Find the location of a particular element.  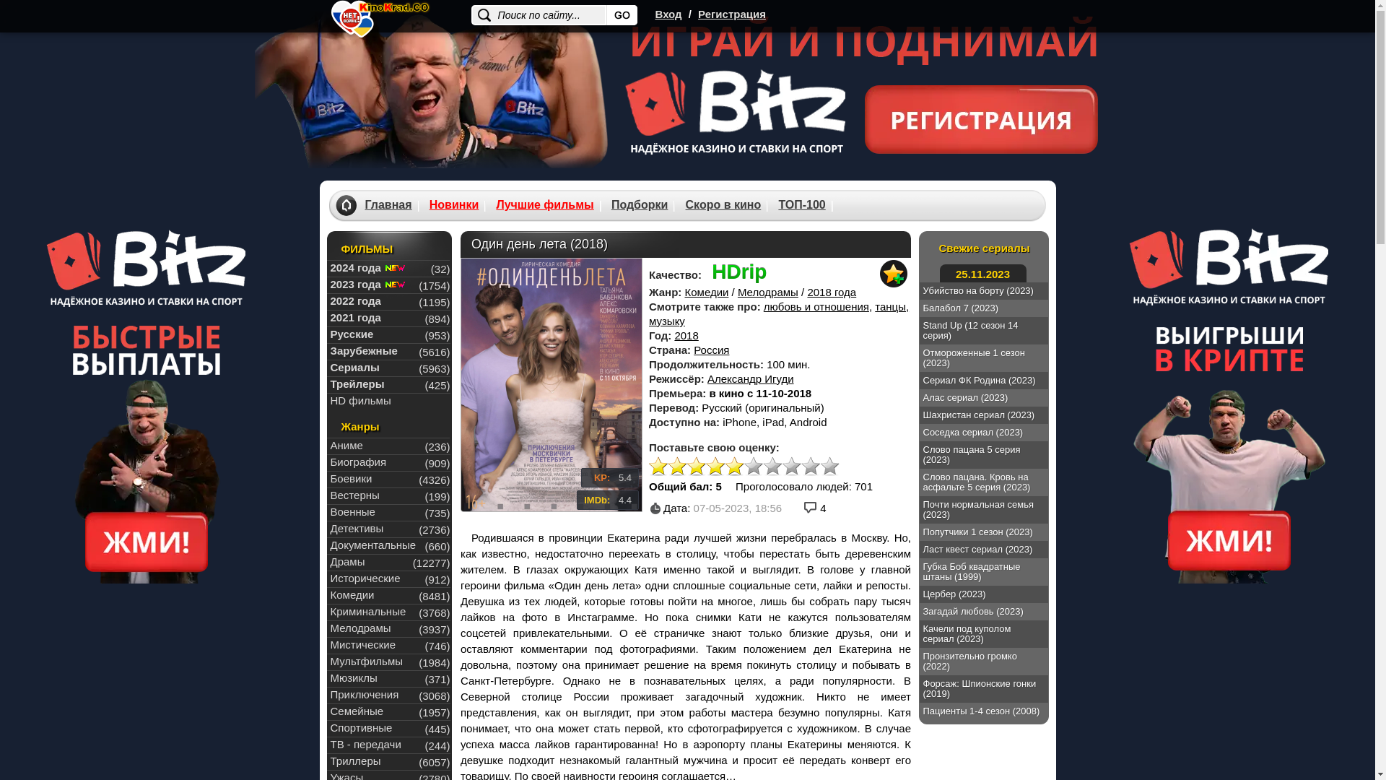

10 is located at coordinates (830, 467).